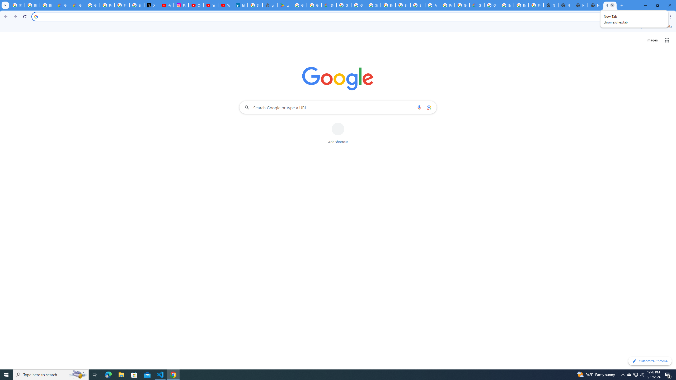 The image size is (676, 380). I want to click on Customize Chrome, so click(650, 361).